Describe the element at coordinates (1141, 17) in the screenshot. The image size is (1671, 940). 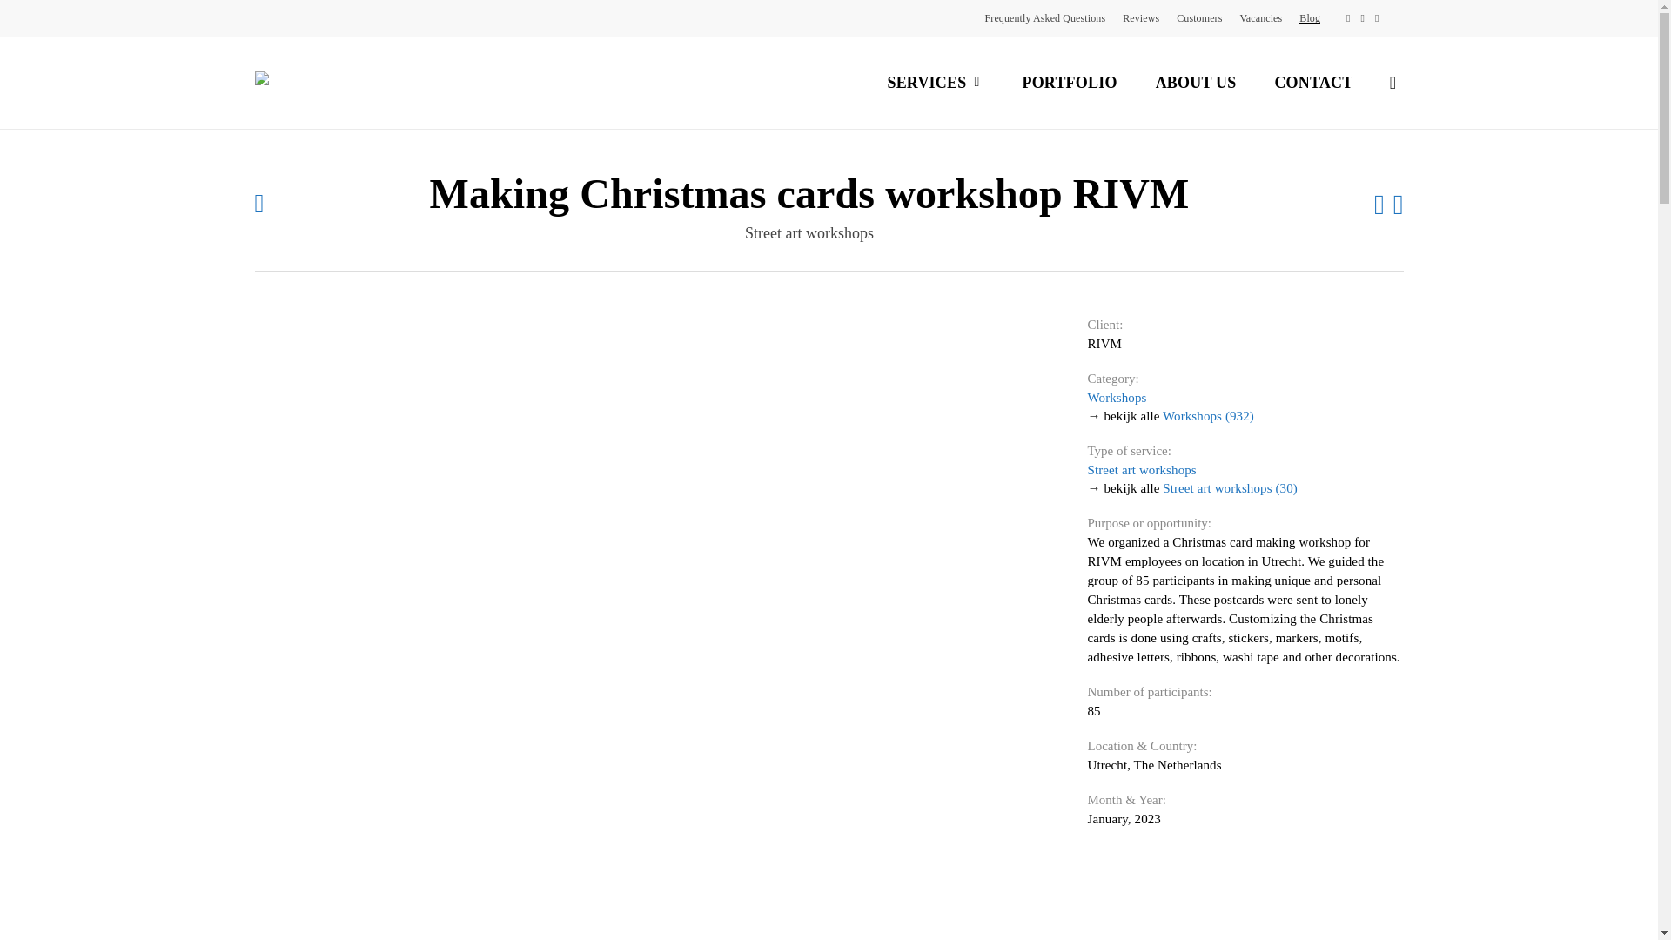
I see `Reviews` at that location.